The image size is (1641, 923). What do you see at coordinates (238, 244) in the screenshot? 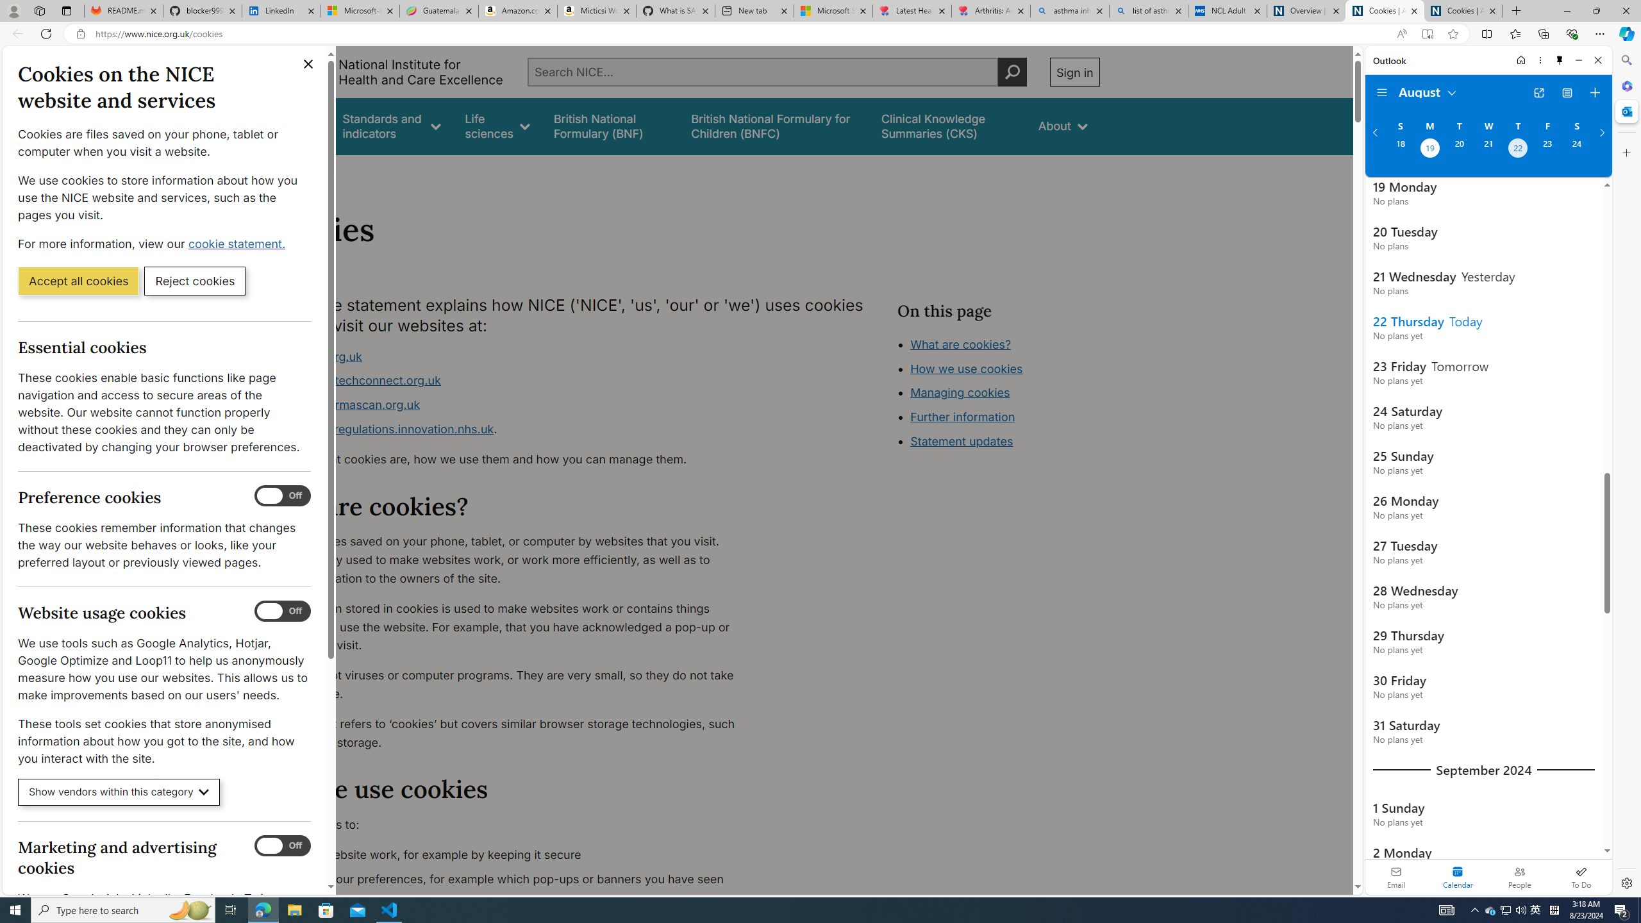
I see `cookie statement. (Opens in a new window)` at bounding box center [238, 244].